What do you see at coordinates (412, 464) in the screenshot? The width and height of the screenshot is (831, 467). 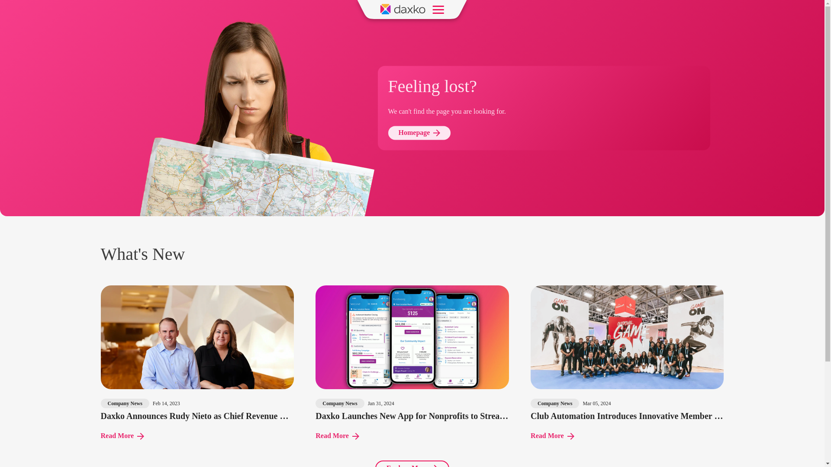 I see `Explore More` at bounding box center [412, 464].